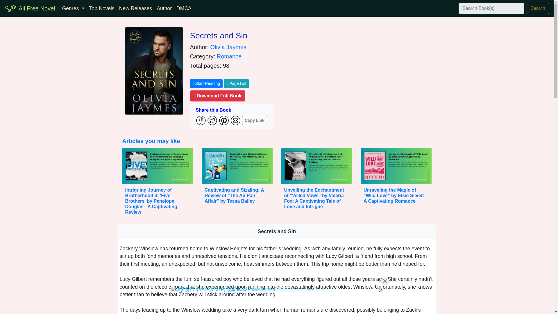  I want to click on Top Novels, so click(102, 8).